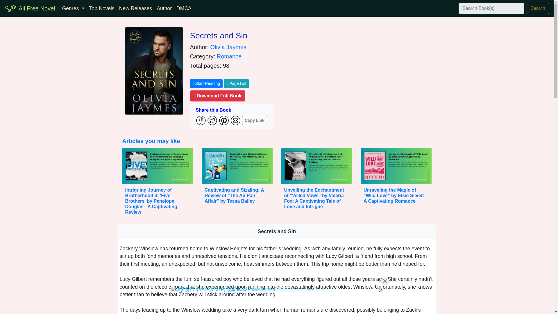  I want to click on Top Novels, so click(102, 8).